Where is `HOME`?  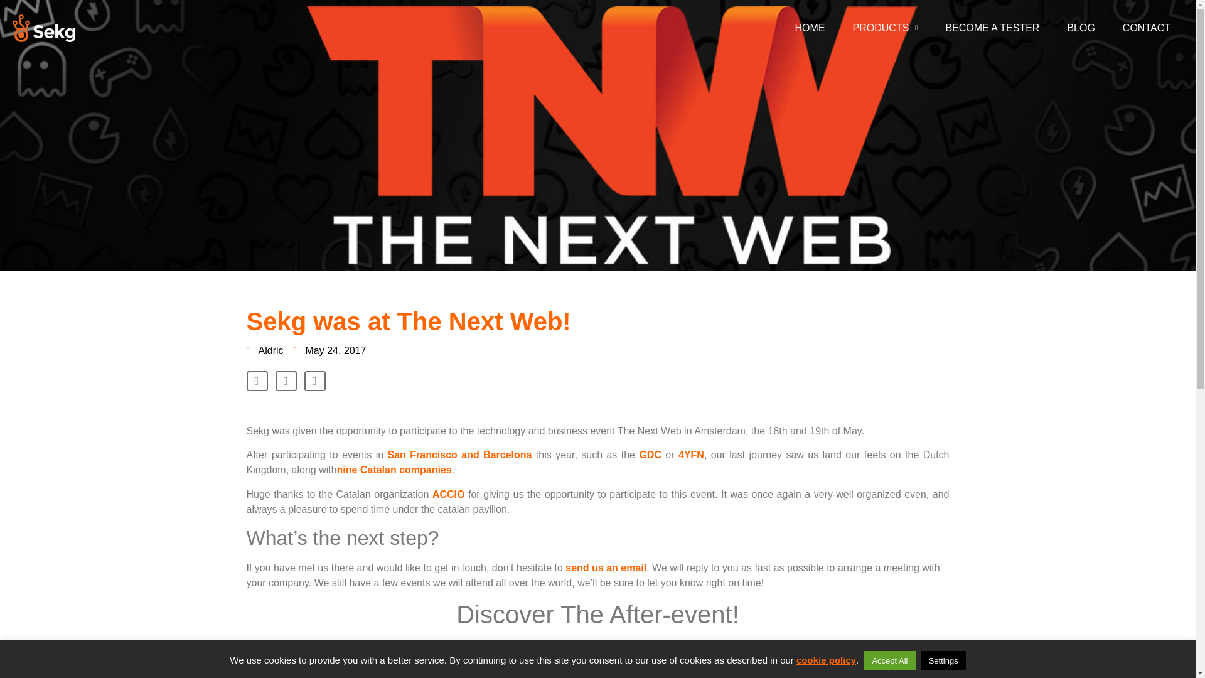 HOME is located at coordinates (810, 28).